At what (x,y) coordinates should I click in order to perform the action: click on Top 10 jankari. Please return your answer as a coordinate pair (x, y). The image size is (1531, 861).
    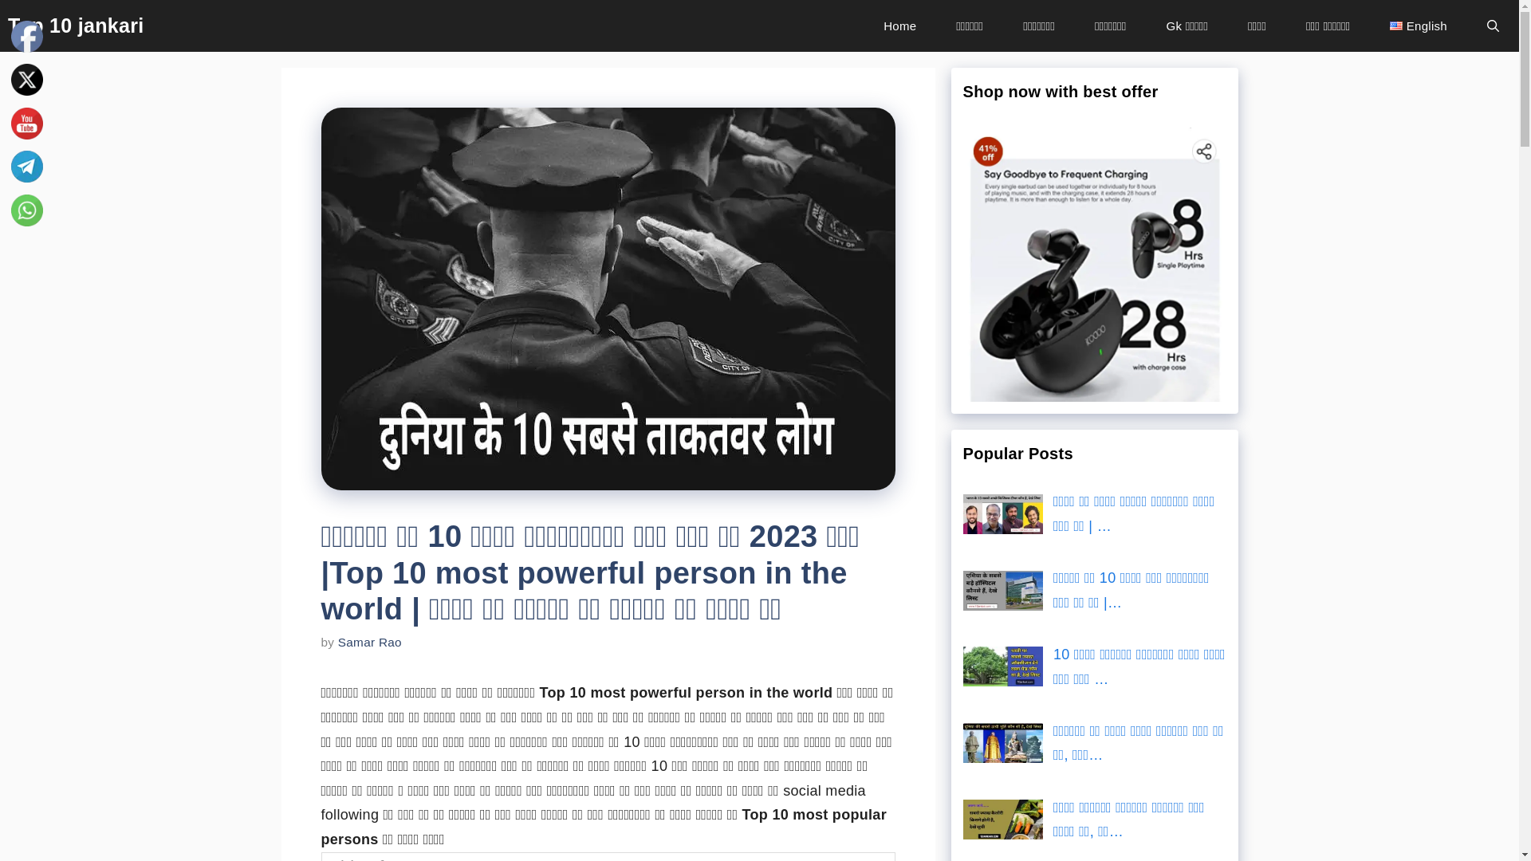
    Looking at the image, I should click on (76, 26).